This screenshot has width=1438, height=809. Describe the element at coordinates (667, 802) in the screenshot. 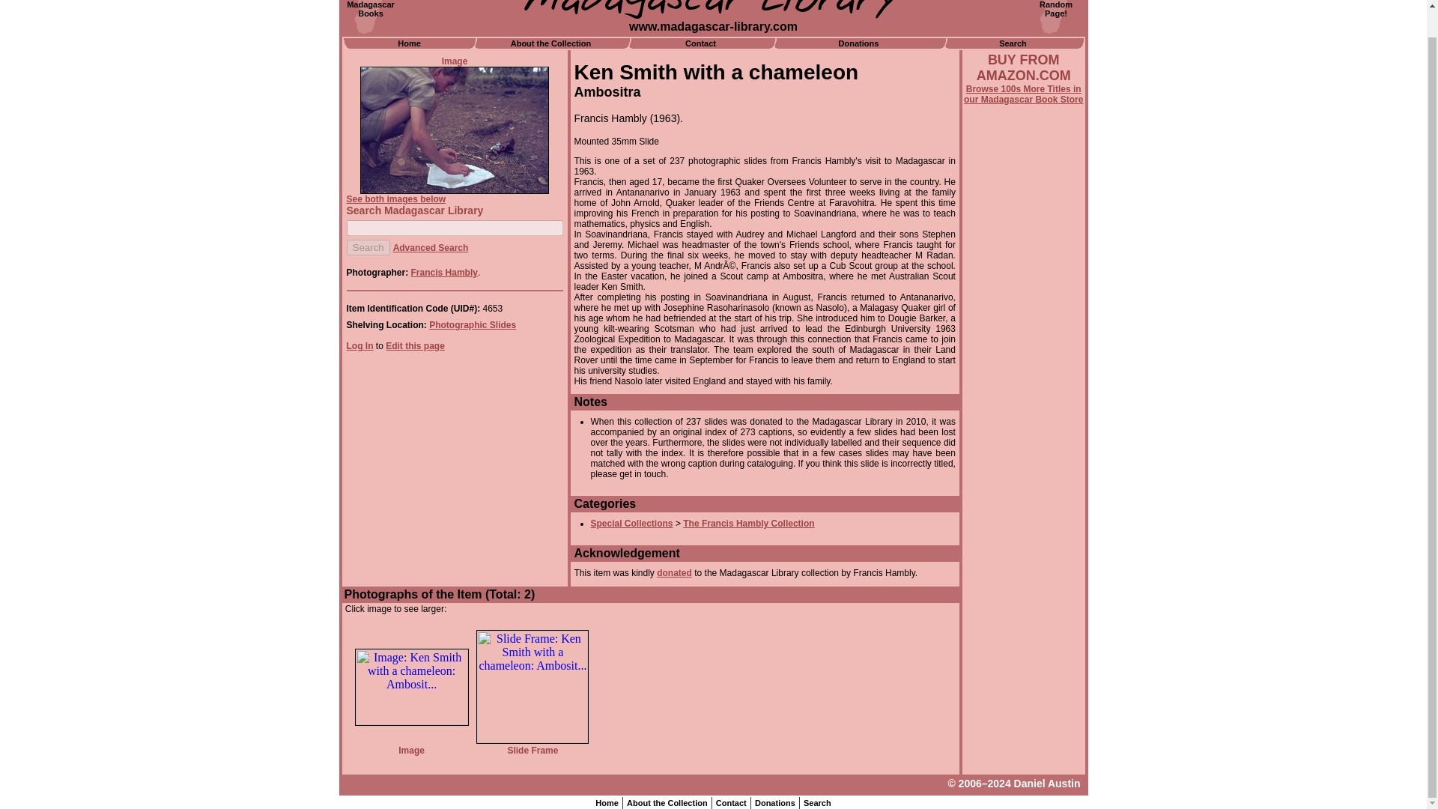

I see `Donations` at that location.